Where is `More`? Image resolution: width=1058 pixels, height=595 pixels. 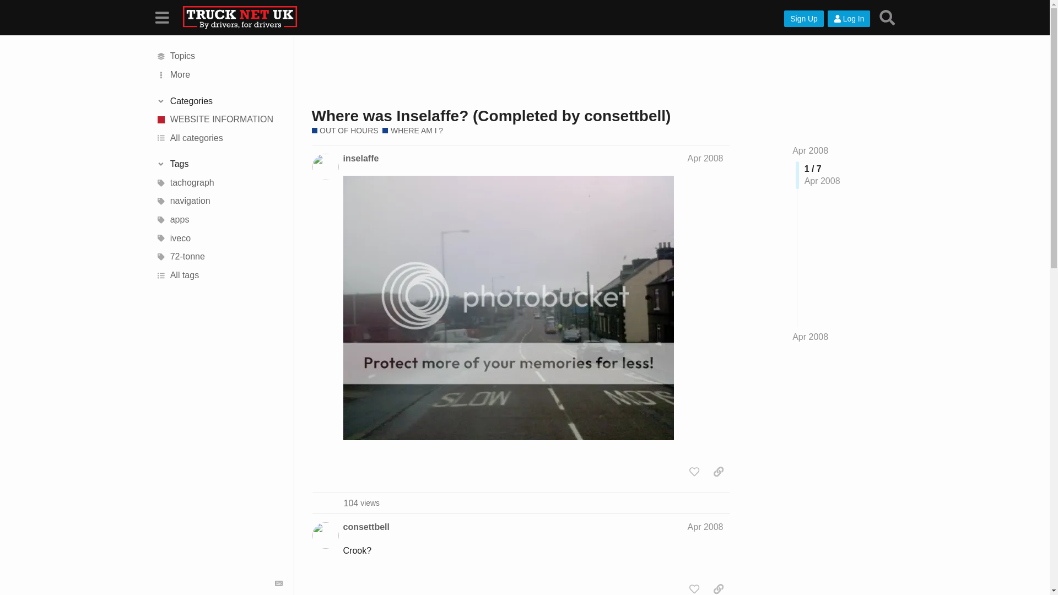
More is located at coordinates (219, 75).